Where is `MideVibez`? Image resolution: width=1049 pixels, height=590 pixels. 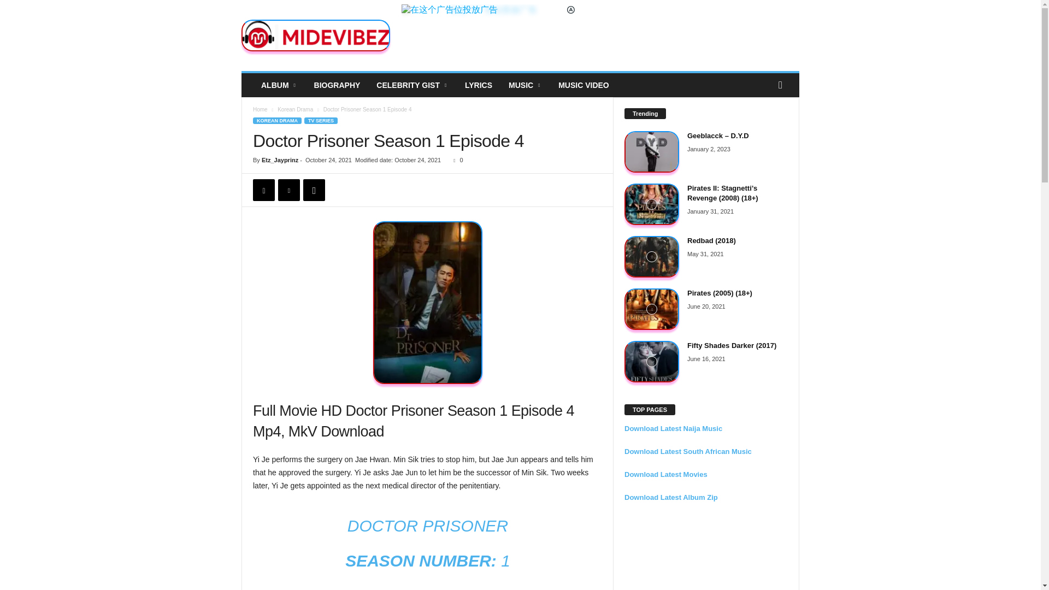 MideVibez is located at coordinates (316, 35).